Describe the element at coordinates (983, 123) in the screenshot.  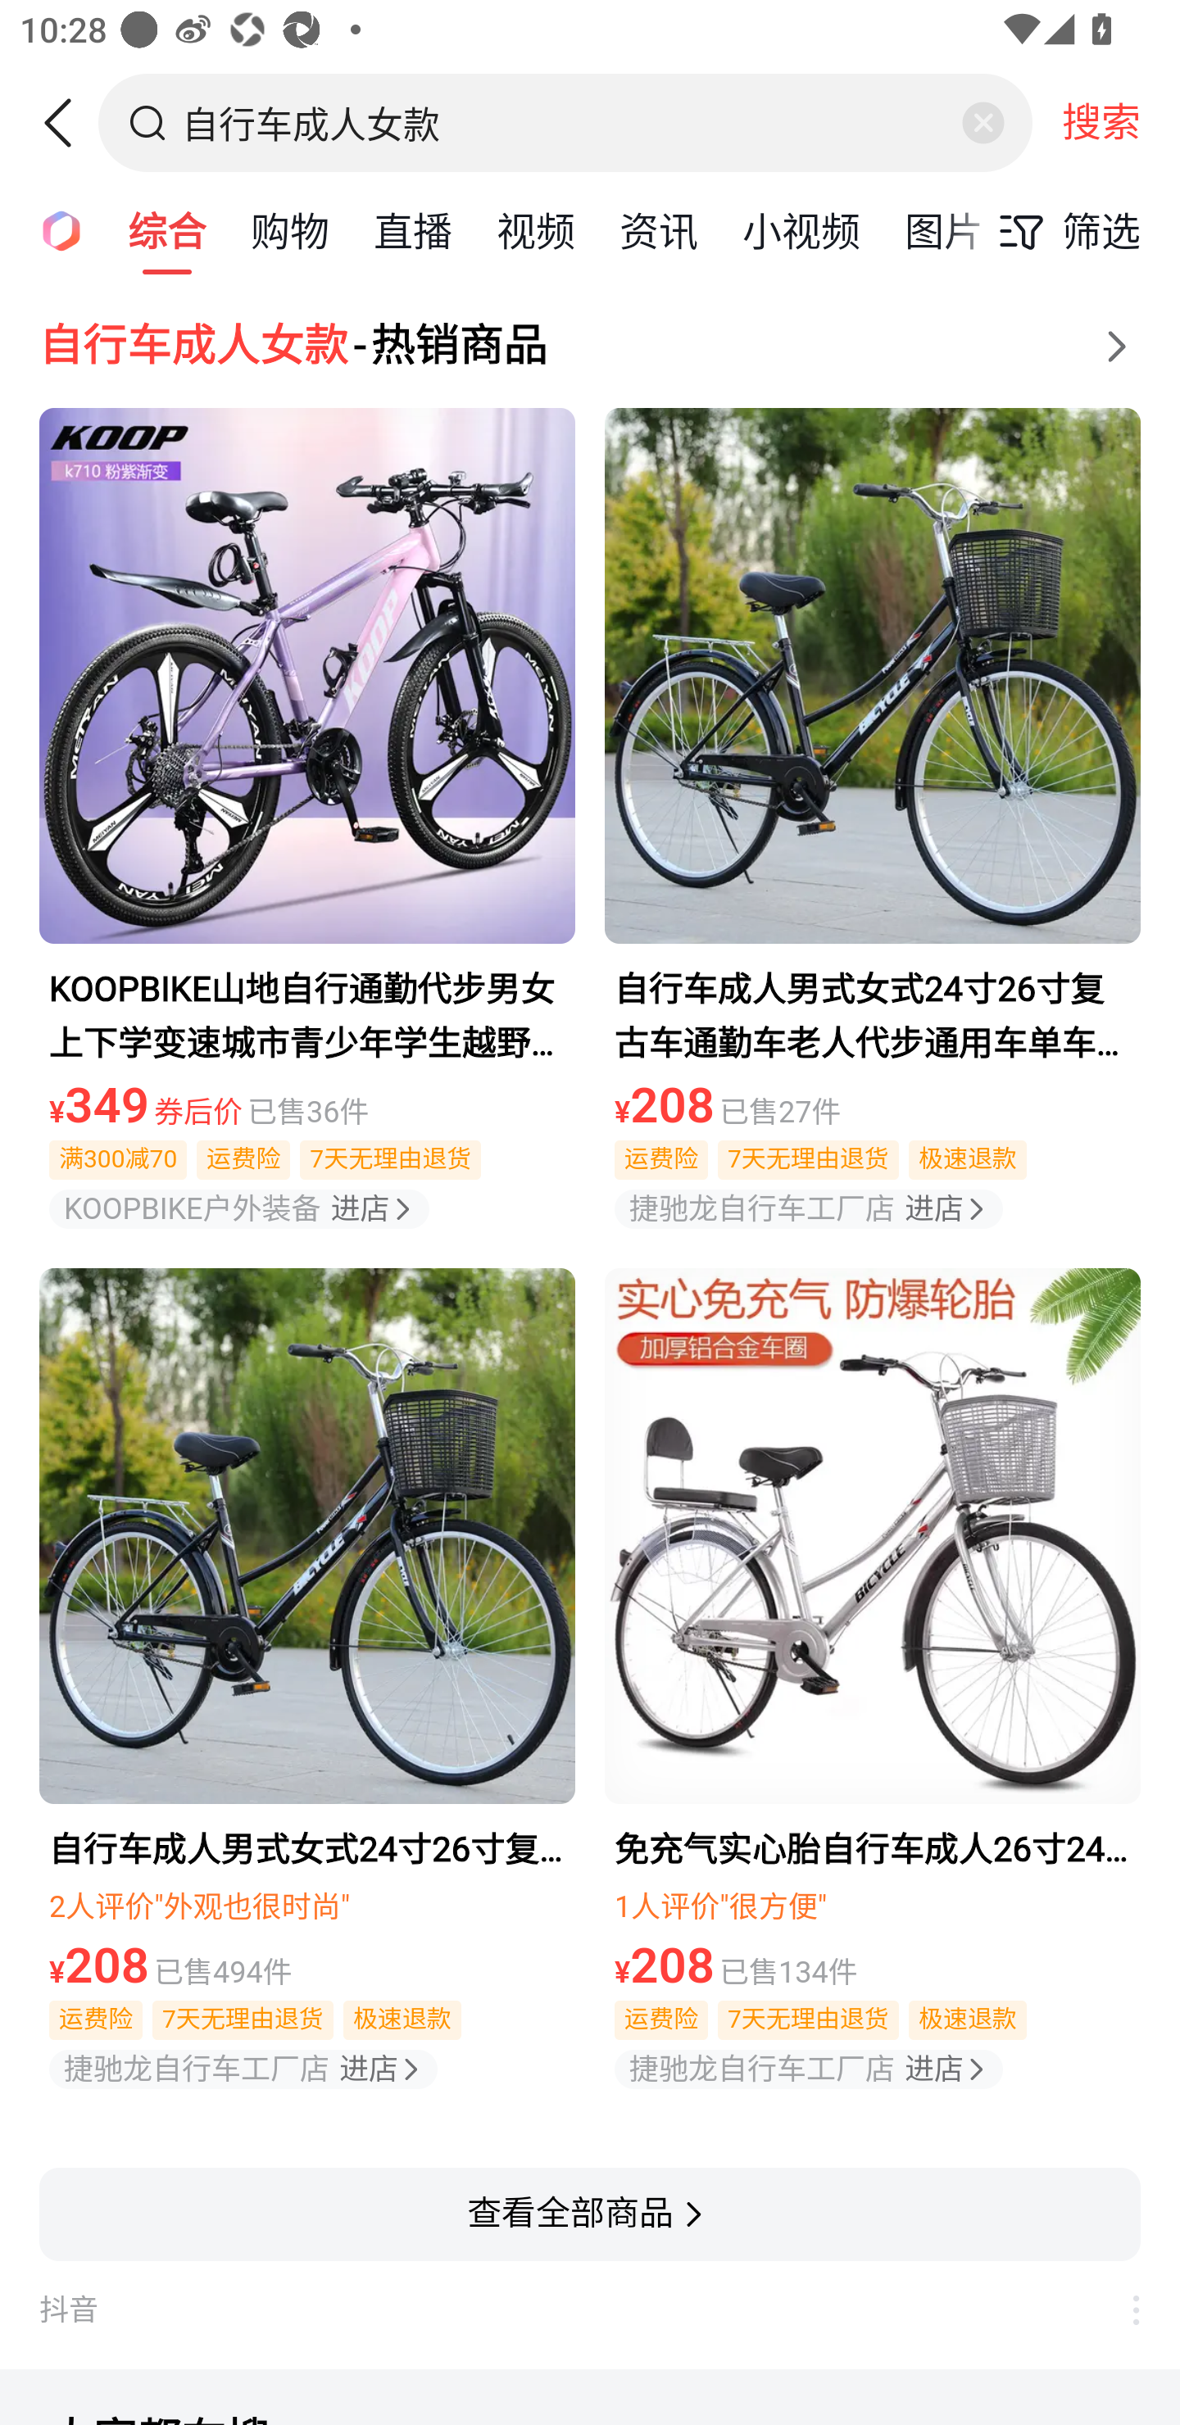
I see `清除` at that location.